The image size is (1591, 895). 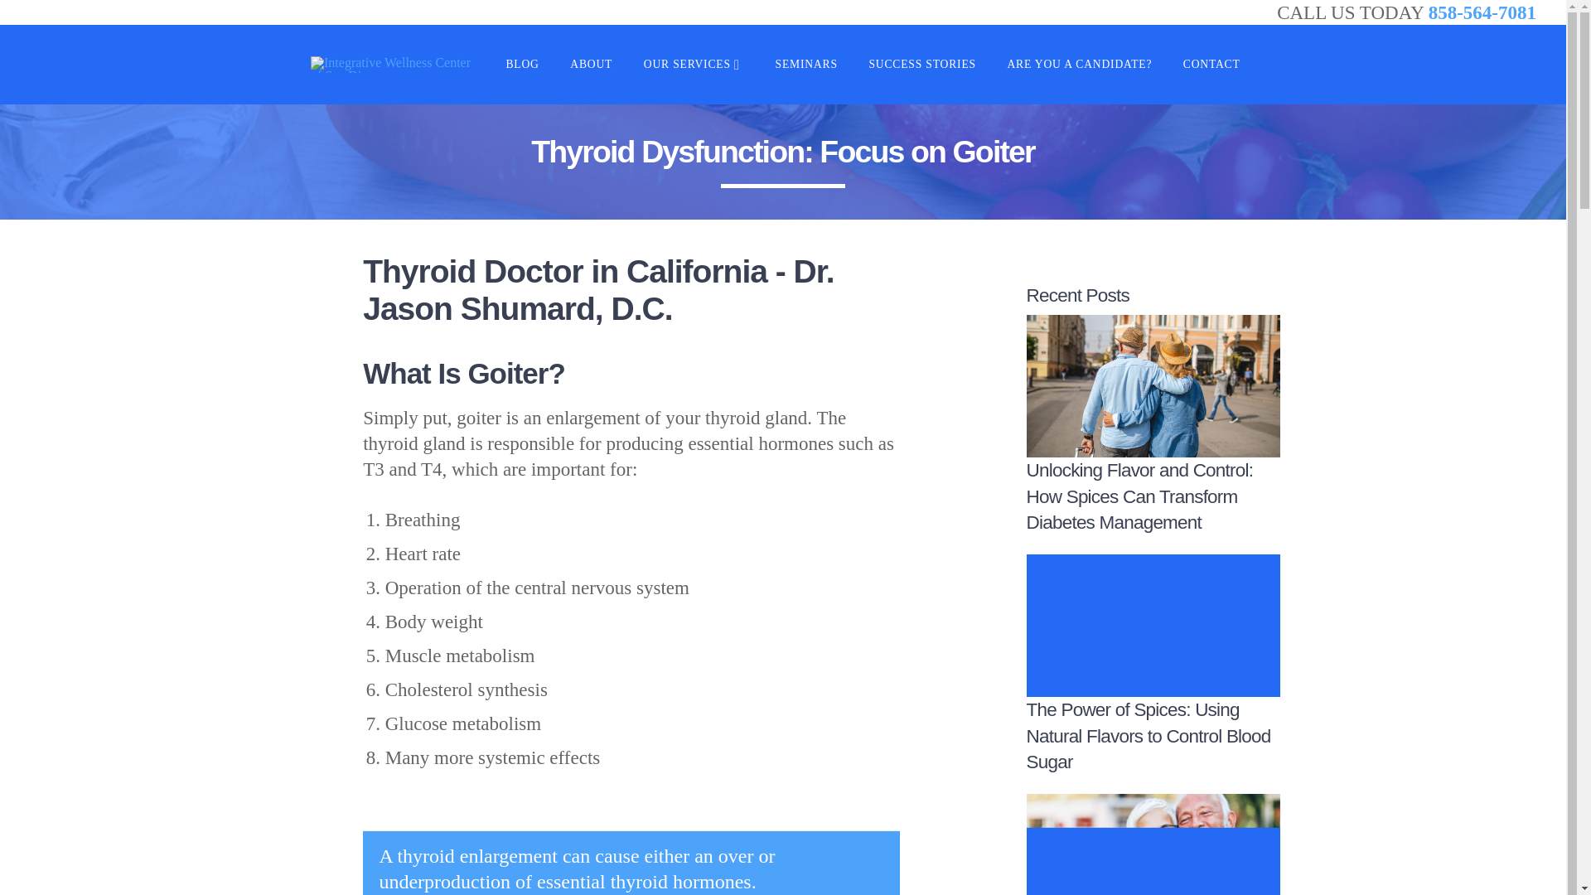 What do you see at coordinates (921, 65) in the screenshot?
I see `SUCCESS STORIES` at bounding box center [921, 65].